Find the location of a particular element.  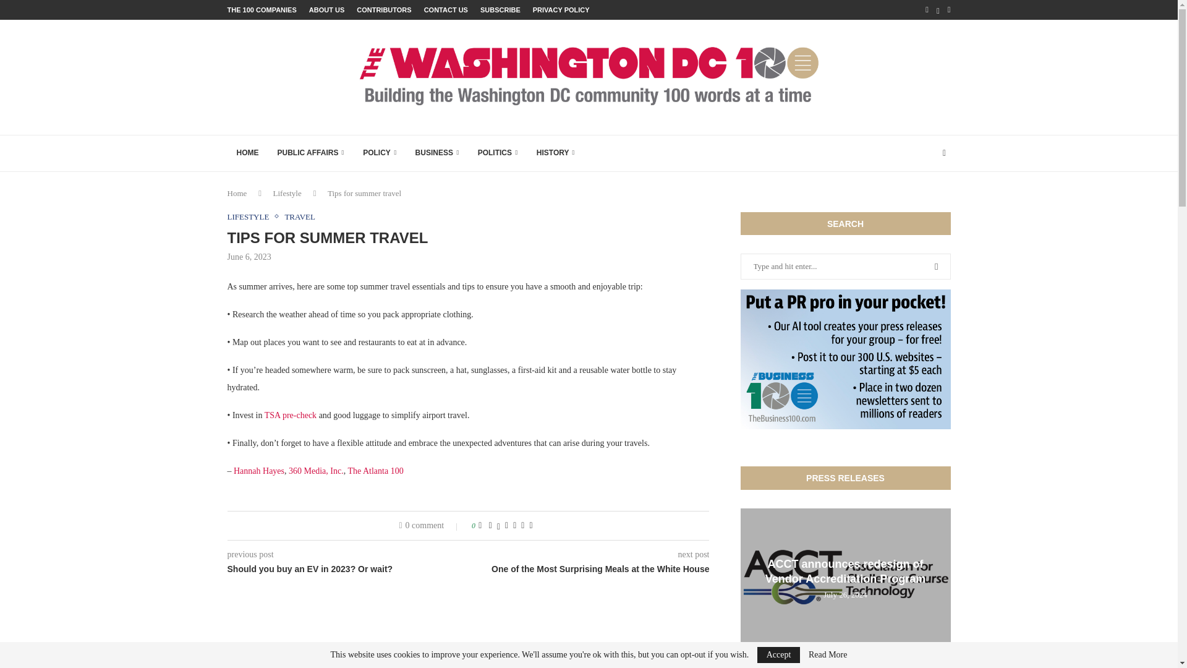

PUBLIC AFFAIRS is located at coordinates (310, 153).